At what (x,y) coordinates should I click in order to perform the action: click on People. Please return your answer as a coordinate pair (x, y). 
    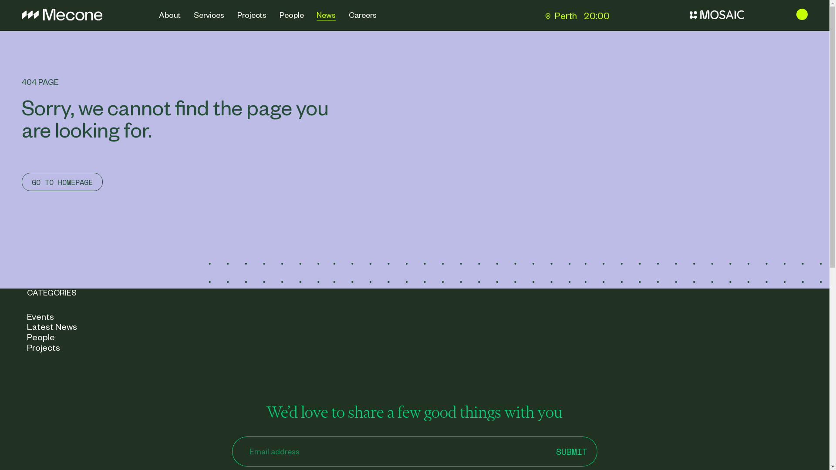
    Looking at the image, I should click on (41, 337).